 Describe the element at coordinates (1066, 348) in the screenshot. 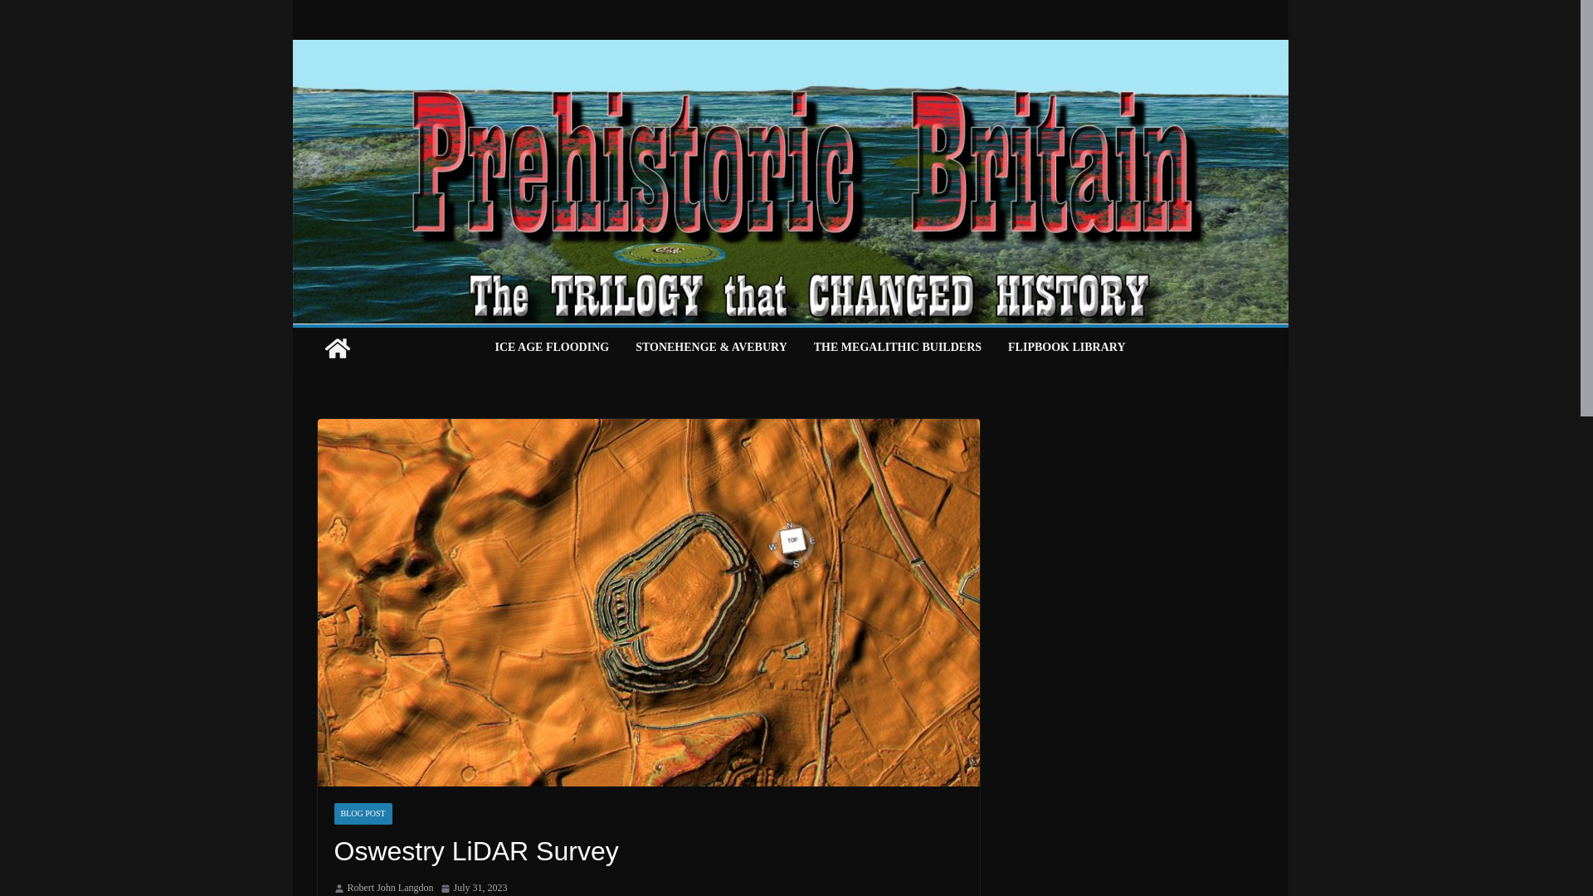

I see `FLIPBOOK LIBRARY` at that location.